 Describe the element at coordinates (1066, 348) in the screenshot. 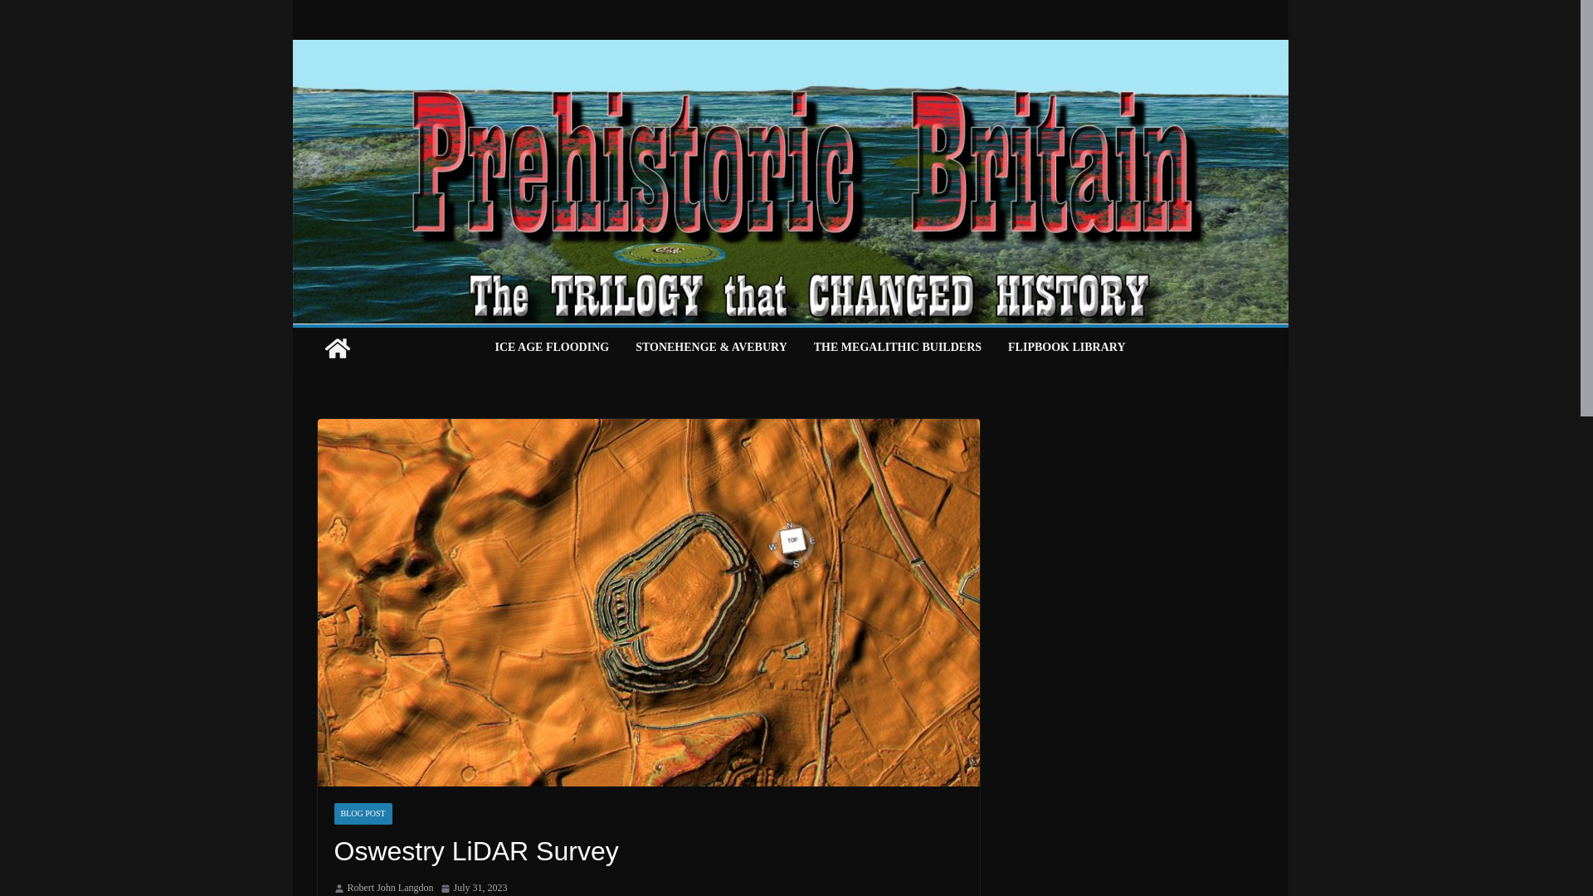

I see `FLIPBOOK LIBRARY` at that location.